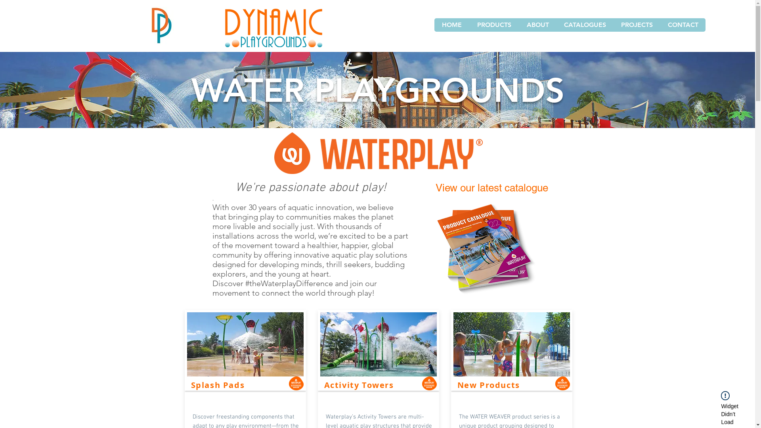  I want to click on logo-lsi-2x.png, so click(562, 384).